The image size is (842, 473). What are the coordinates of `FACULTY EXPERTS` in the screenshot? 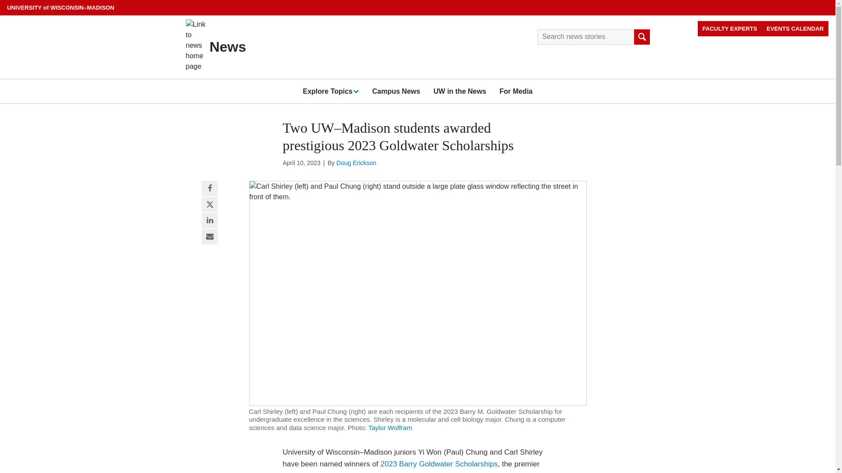 It's located at (730, 28).